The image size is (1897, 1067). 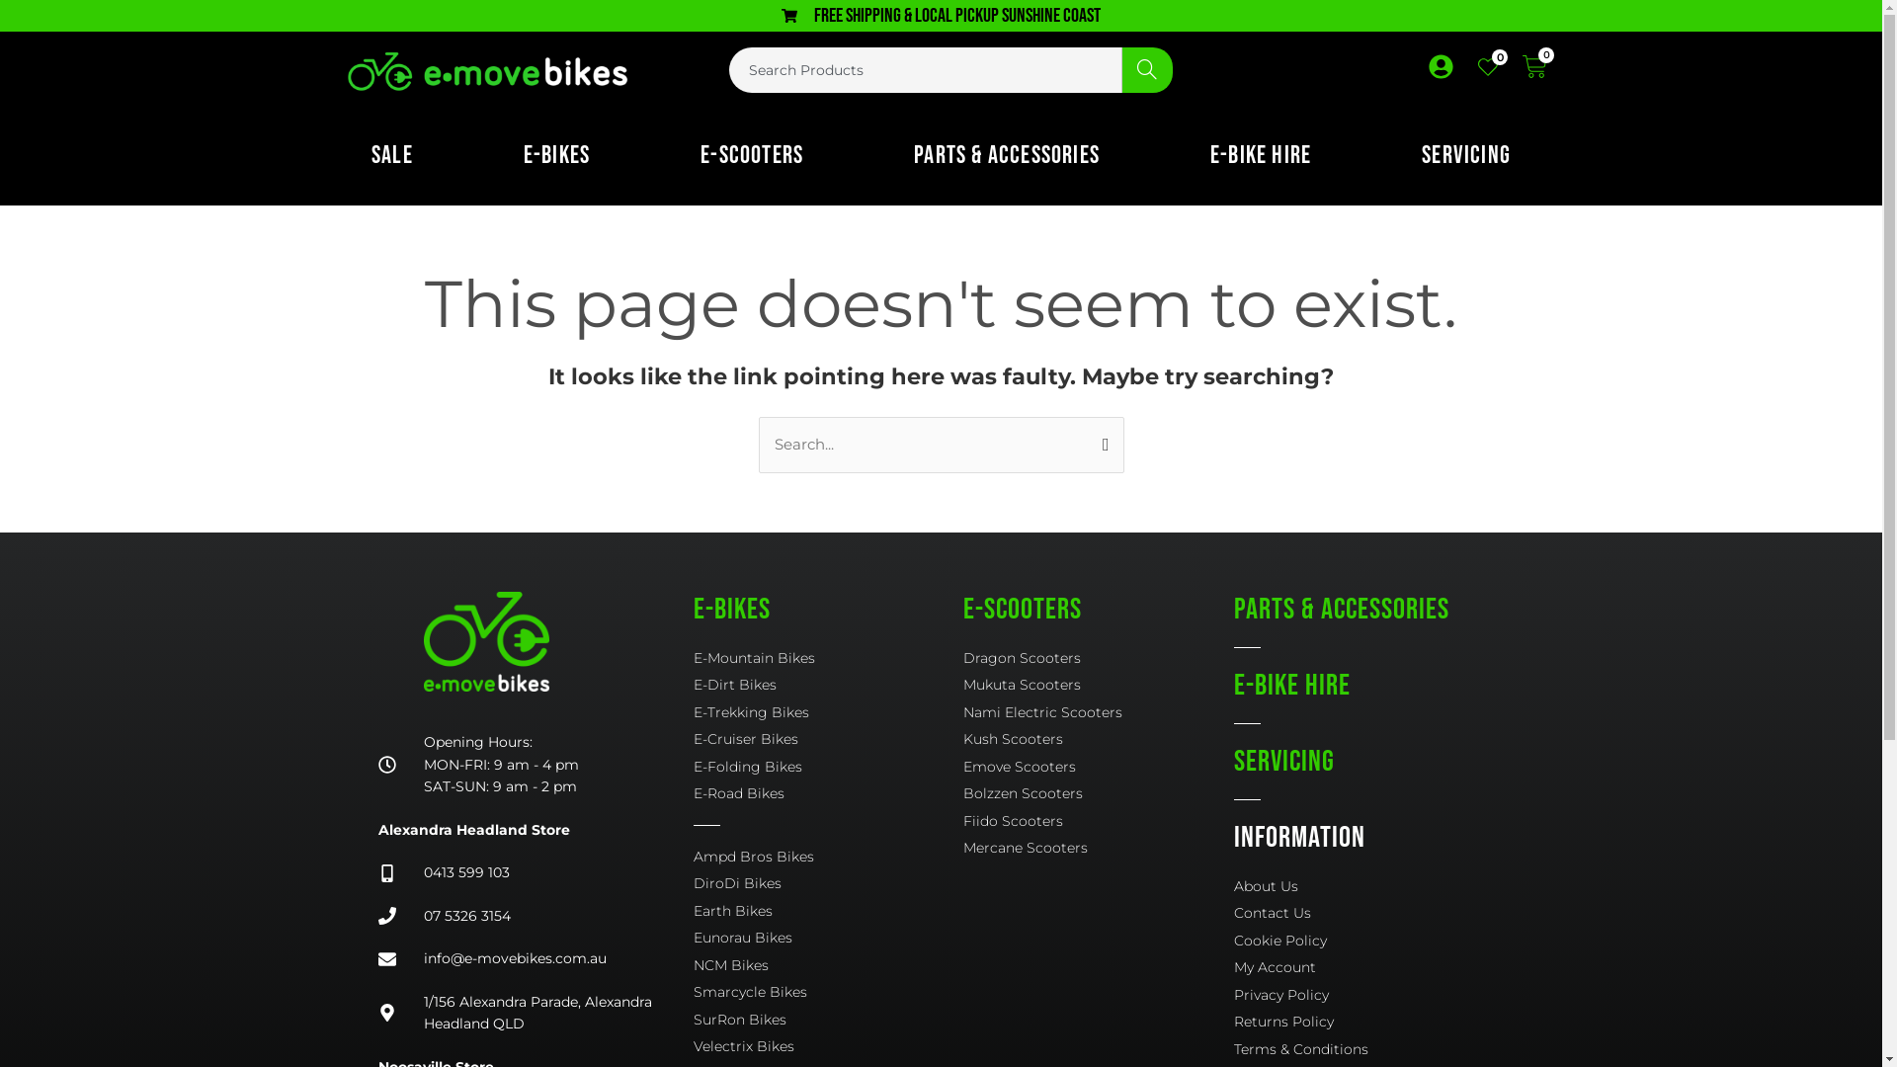 I want to click on E-BIKE HIRE, so click(x=1292, y=686).